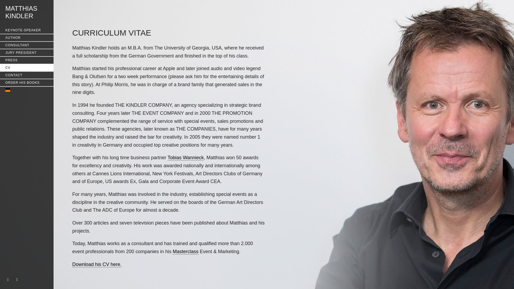 The image size is (514, 289). What do you see at coordinates (186, 252) in the screenshot?
I see `JURY PRESIDENT` at bounding box center [186, 252].